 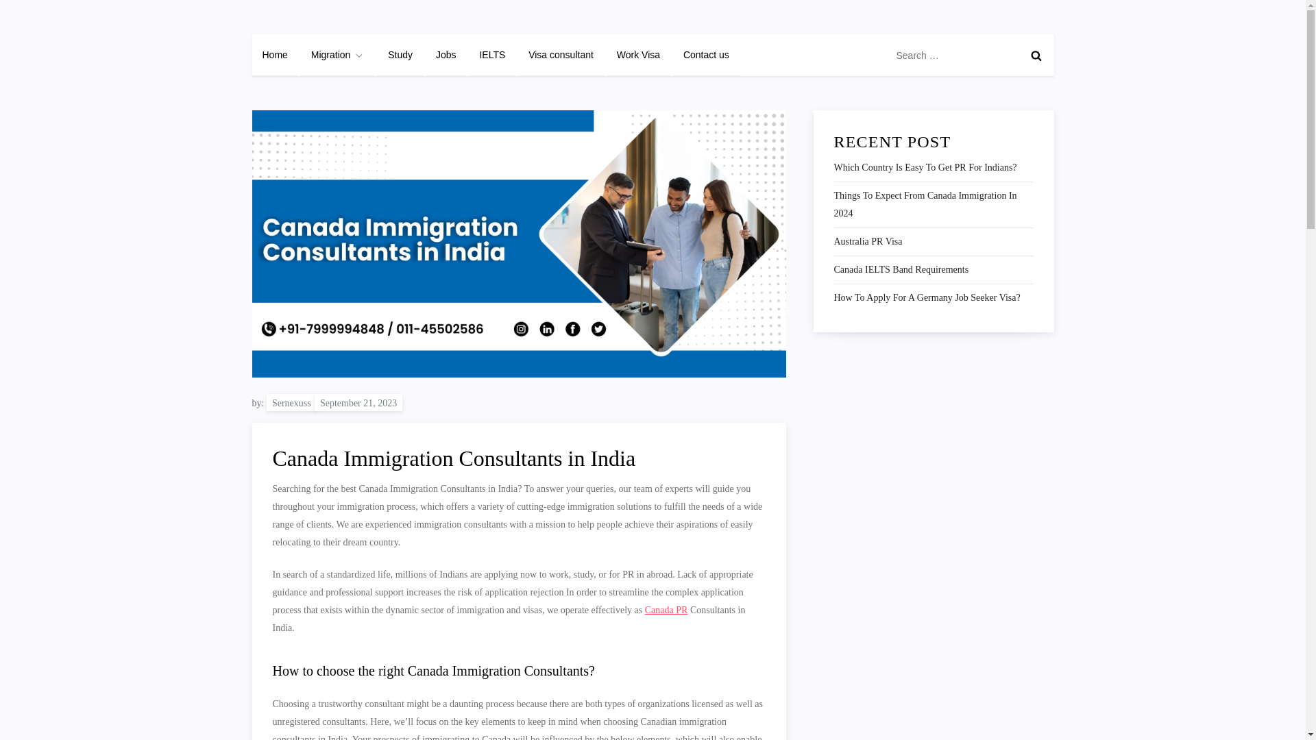 What do you see at coordinates (338, 55) in the screenshot?
I see `Migration` at bounding box center [338, 55].